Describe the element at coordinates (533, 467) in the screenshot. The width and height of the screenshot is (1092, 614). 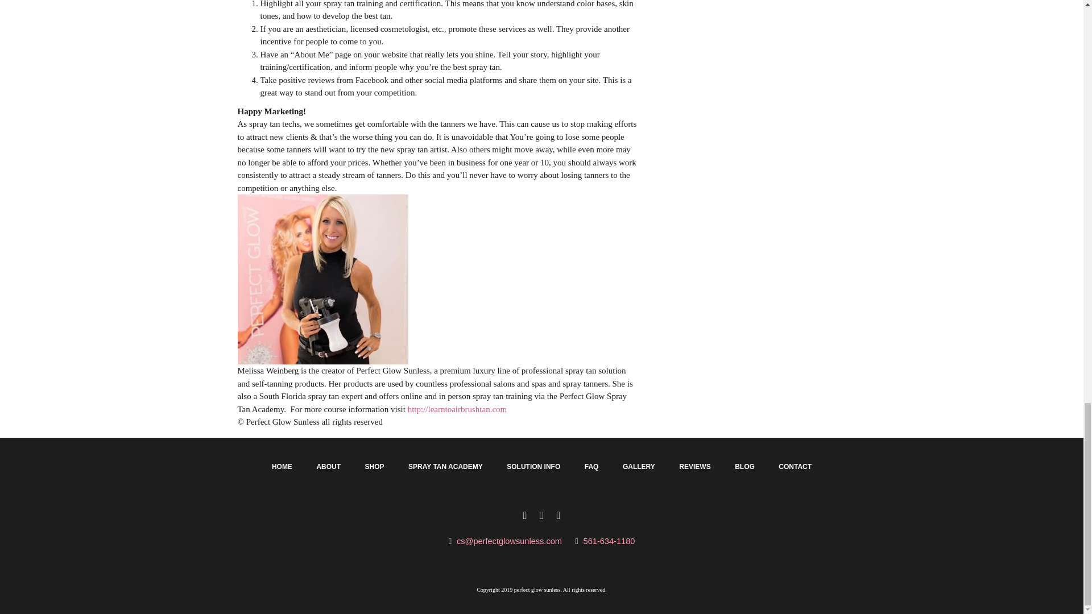
I see `SOLUTION INFO` at that location.